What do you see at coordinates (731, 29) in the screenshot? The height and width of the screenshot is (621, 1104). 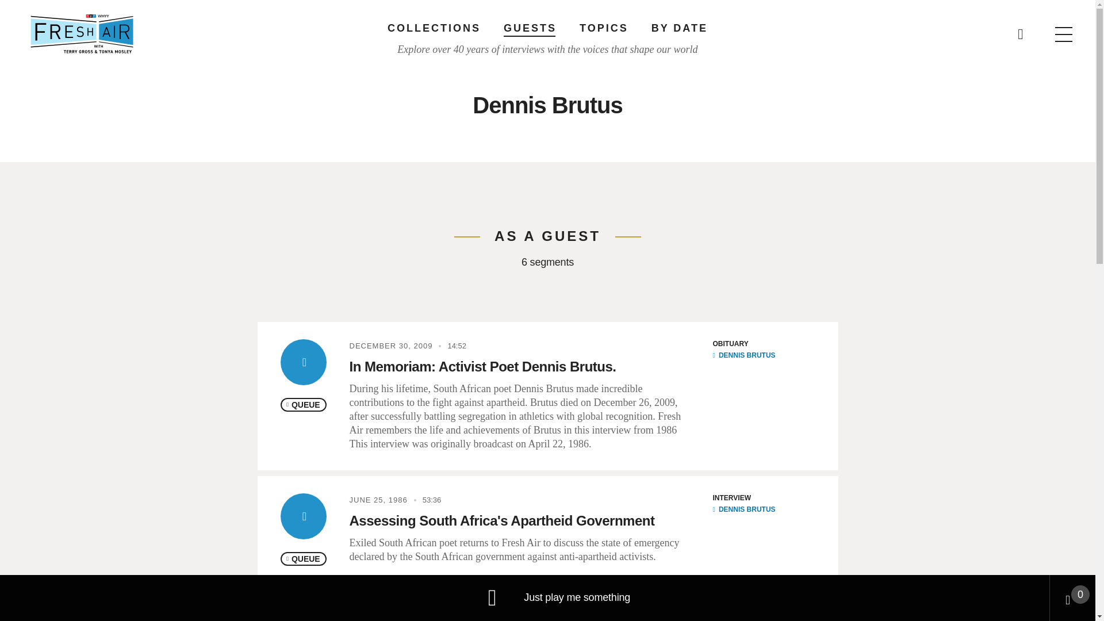 I see `Search` at bounding box center [731, 29].